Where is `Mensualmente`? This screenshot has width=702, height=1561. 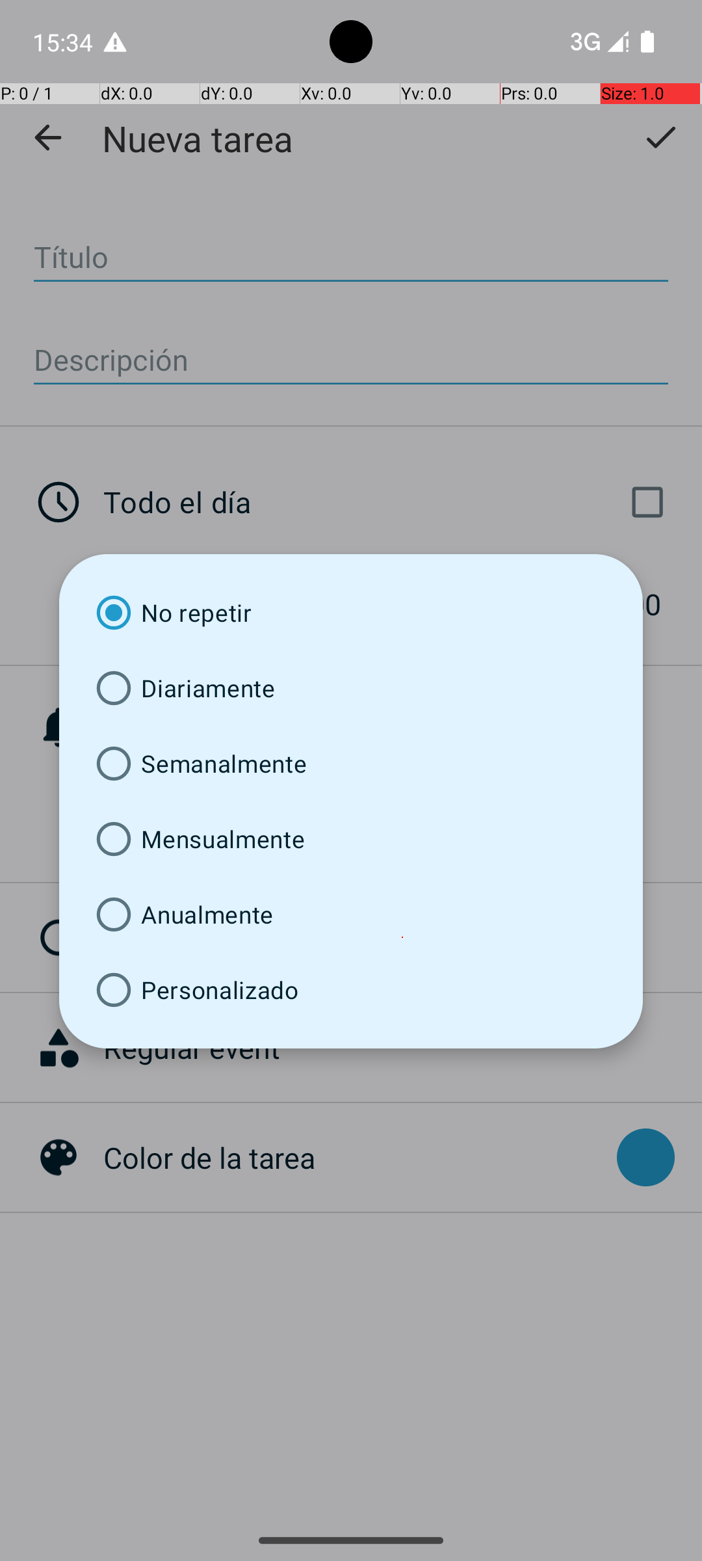
Mensualmente is located at coordinates (351, 839).